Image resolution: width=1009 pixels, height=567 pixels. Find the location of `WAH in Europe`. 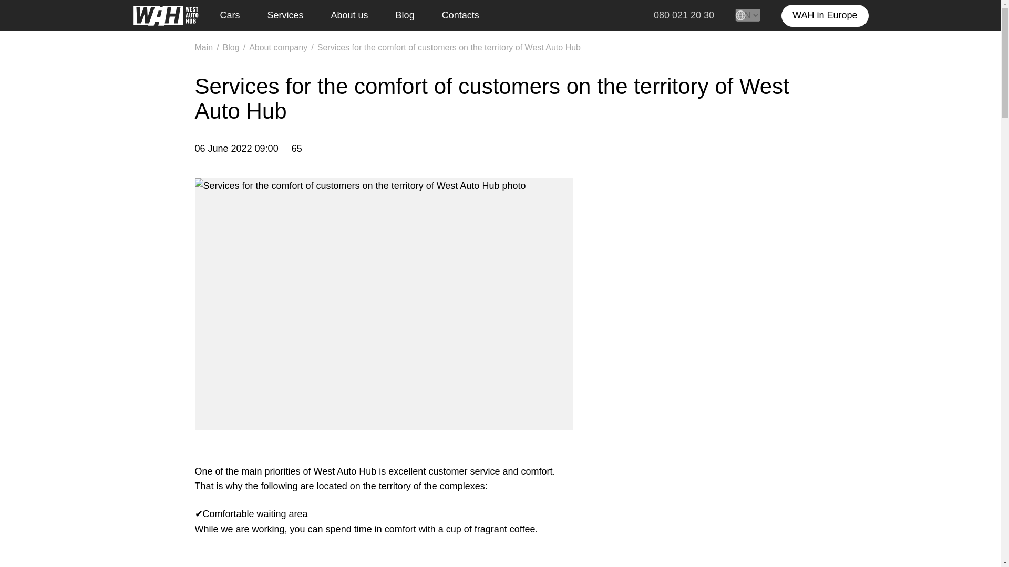

WAH in Europe is located at coordinates (824, 15).